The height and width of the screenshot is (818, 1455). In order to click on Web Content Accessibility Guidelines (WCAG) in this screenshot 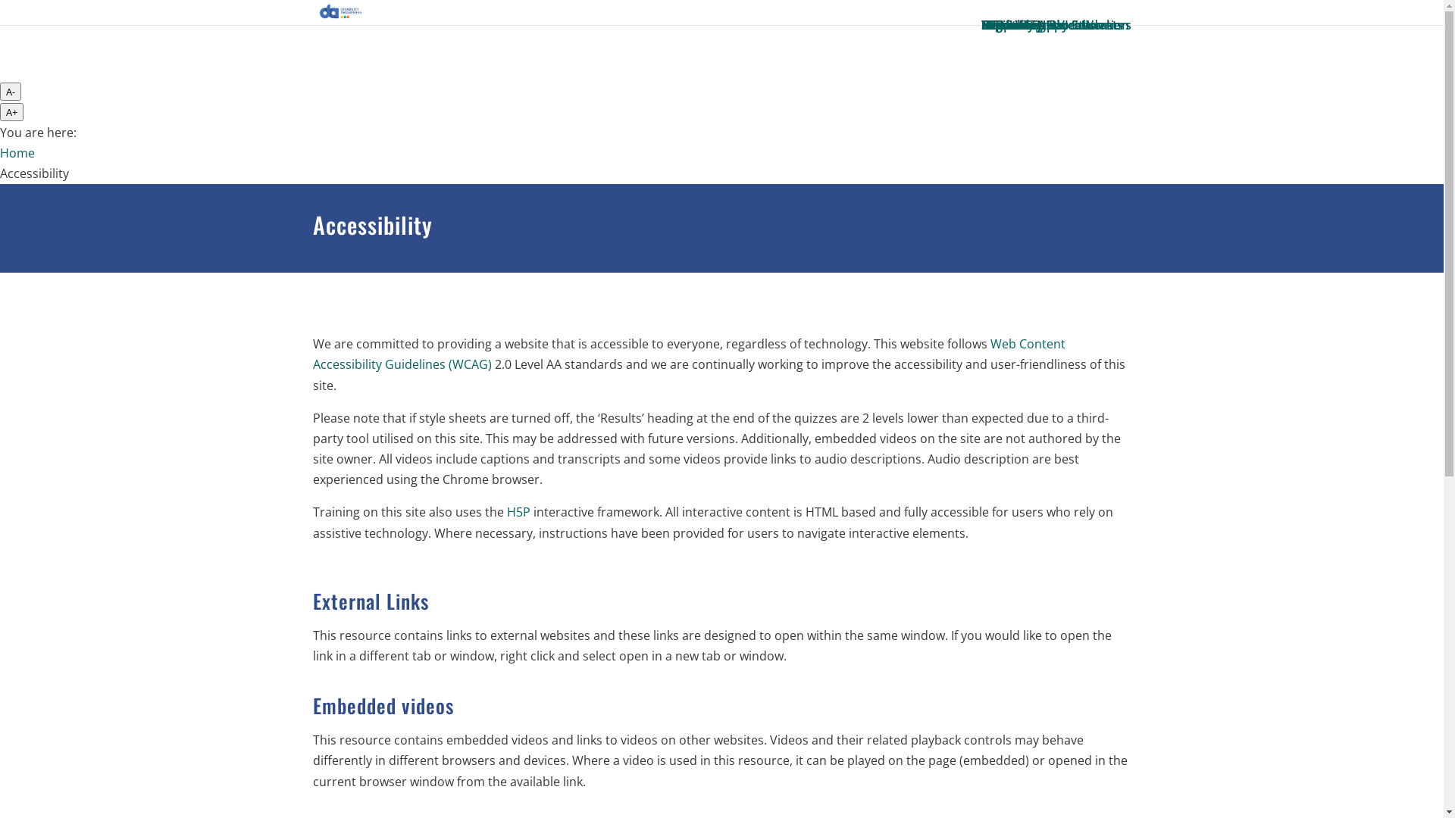, I will do `click(688, 354)`.